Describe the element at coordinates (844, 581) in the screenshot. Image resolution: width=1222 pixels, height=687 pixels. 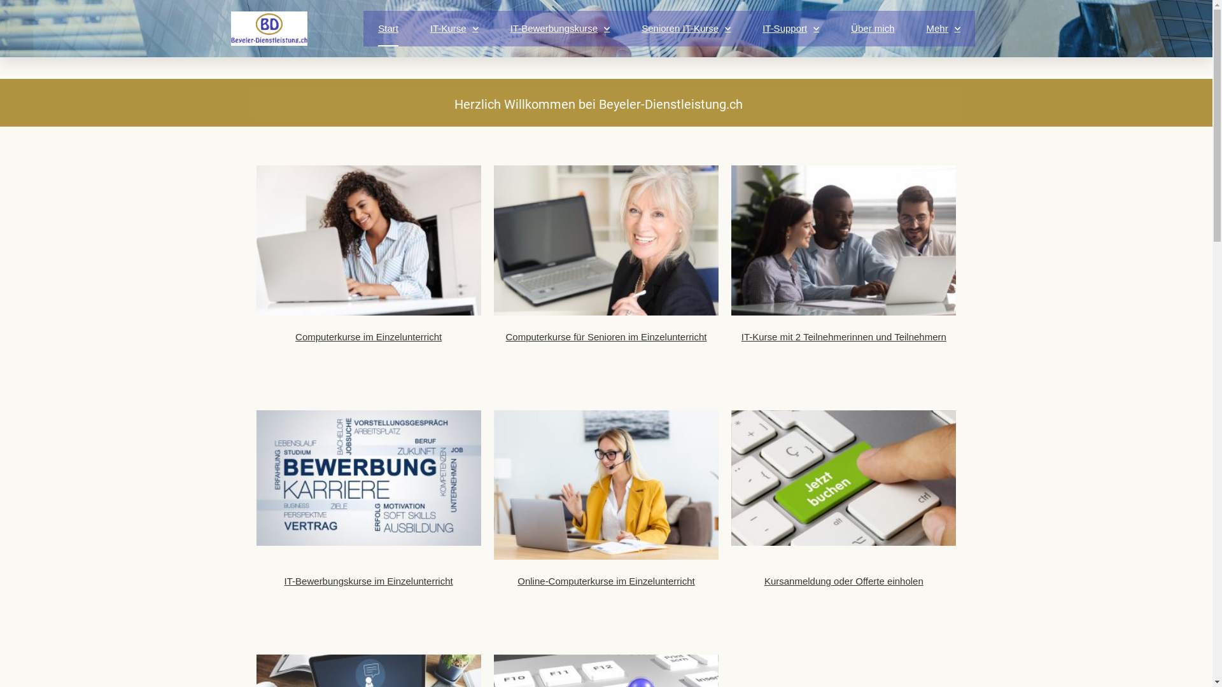
I see `Kursanmeldung oder Offerte einholen` at that location.